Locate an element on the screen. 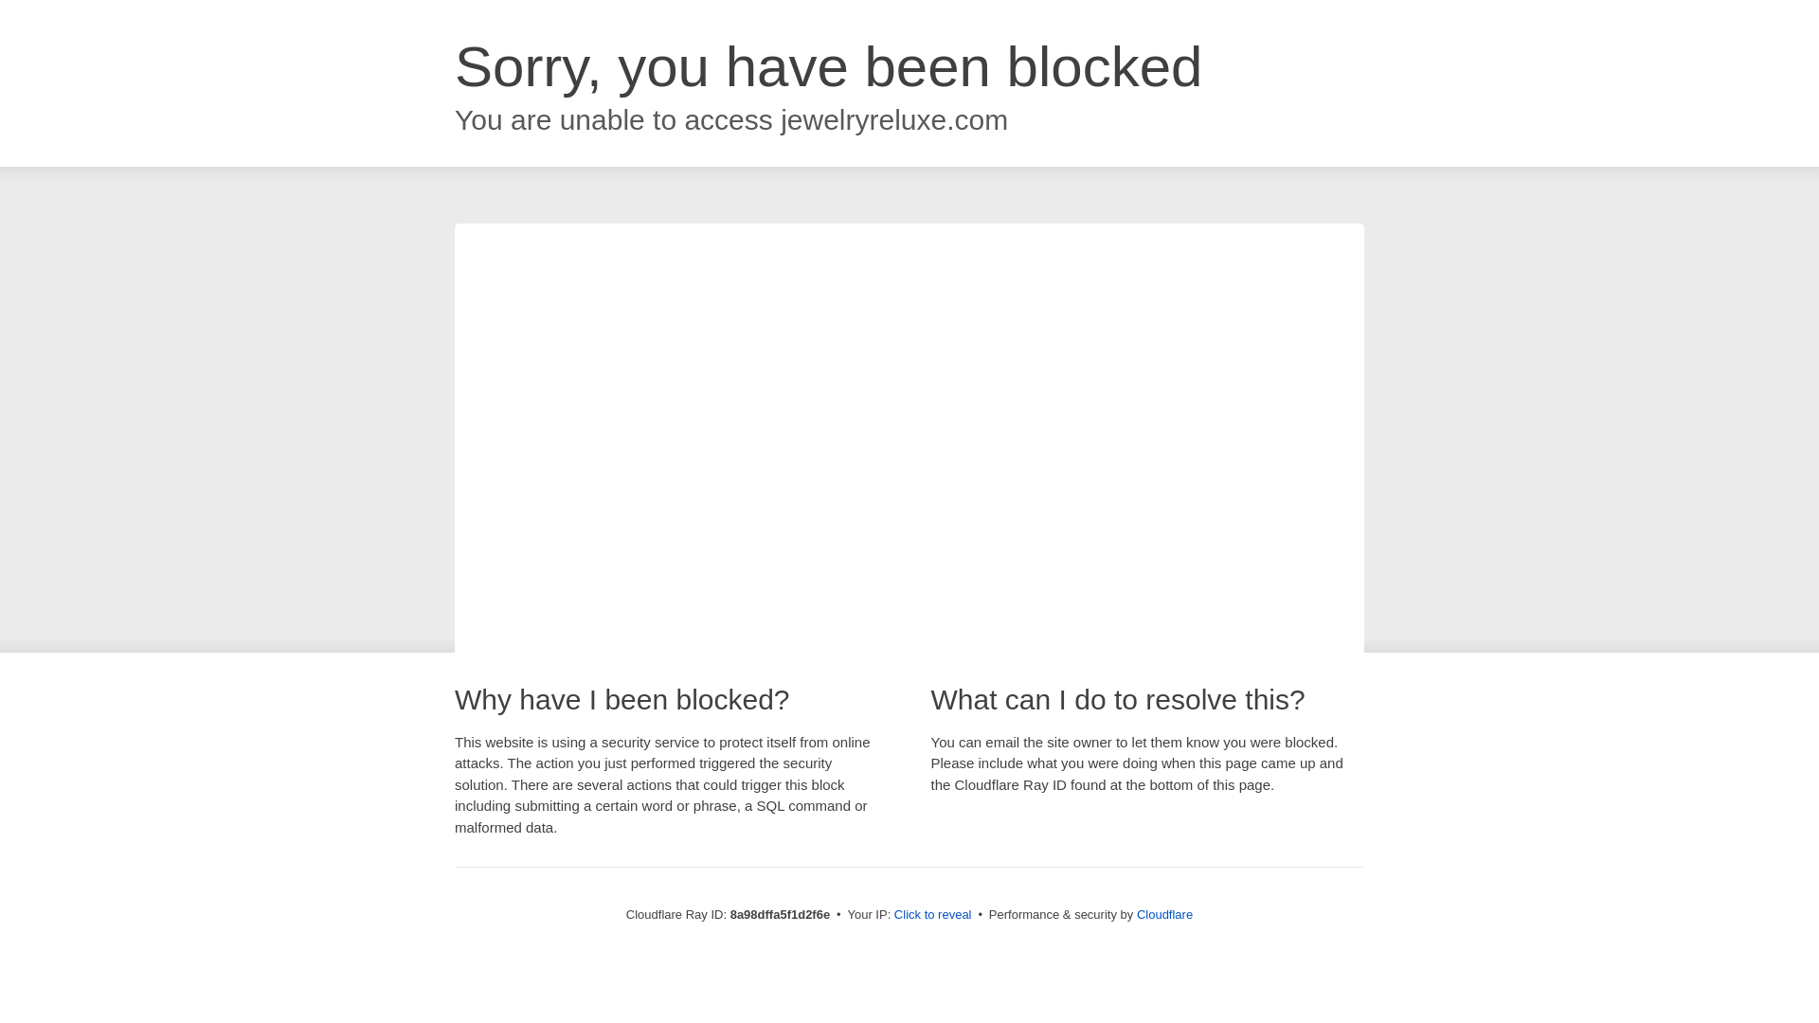  Click to reveal is located at coordinates (932, 915).